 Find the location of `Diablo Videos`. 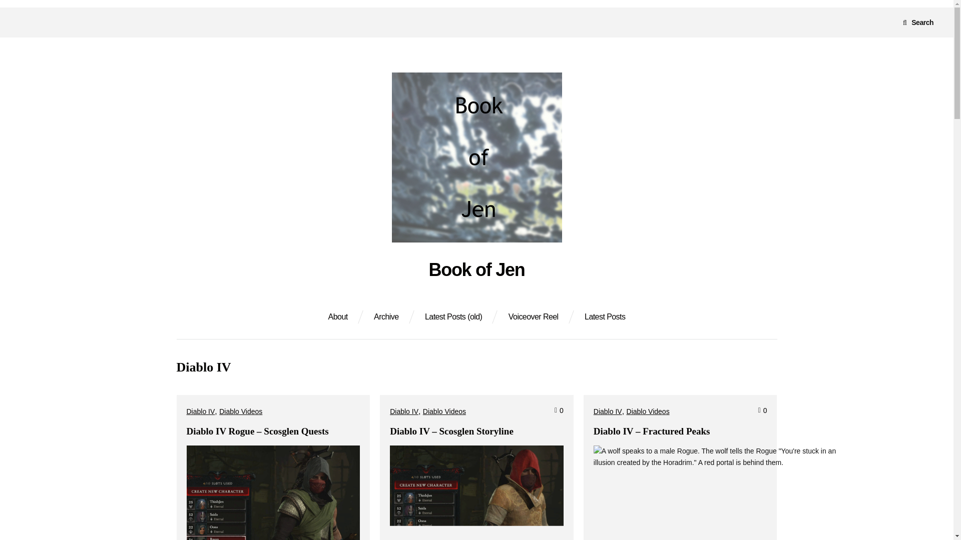

Diablo Videos is located at coordinates (240, 411).